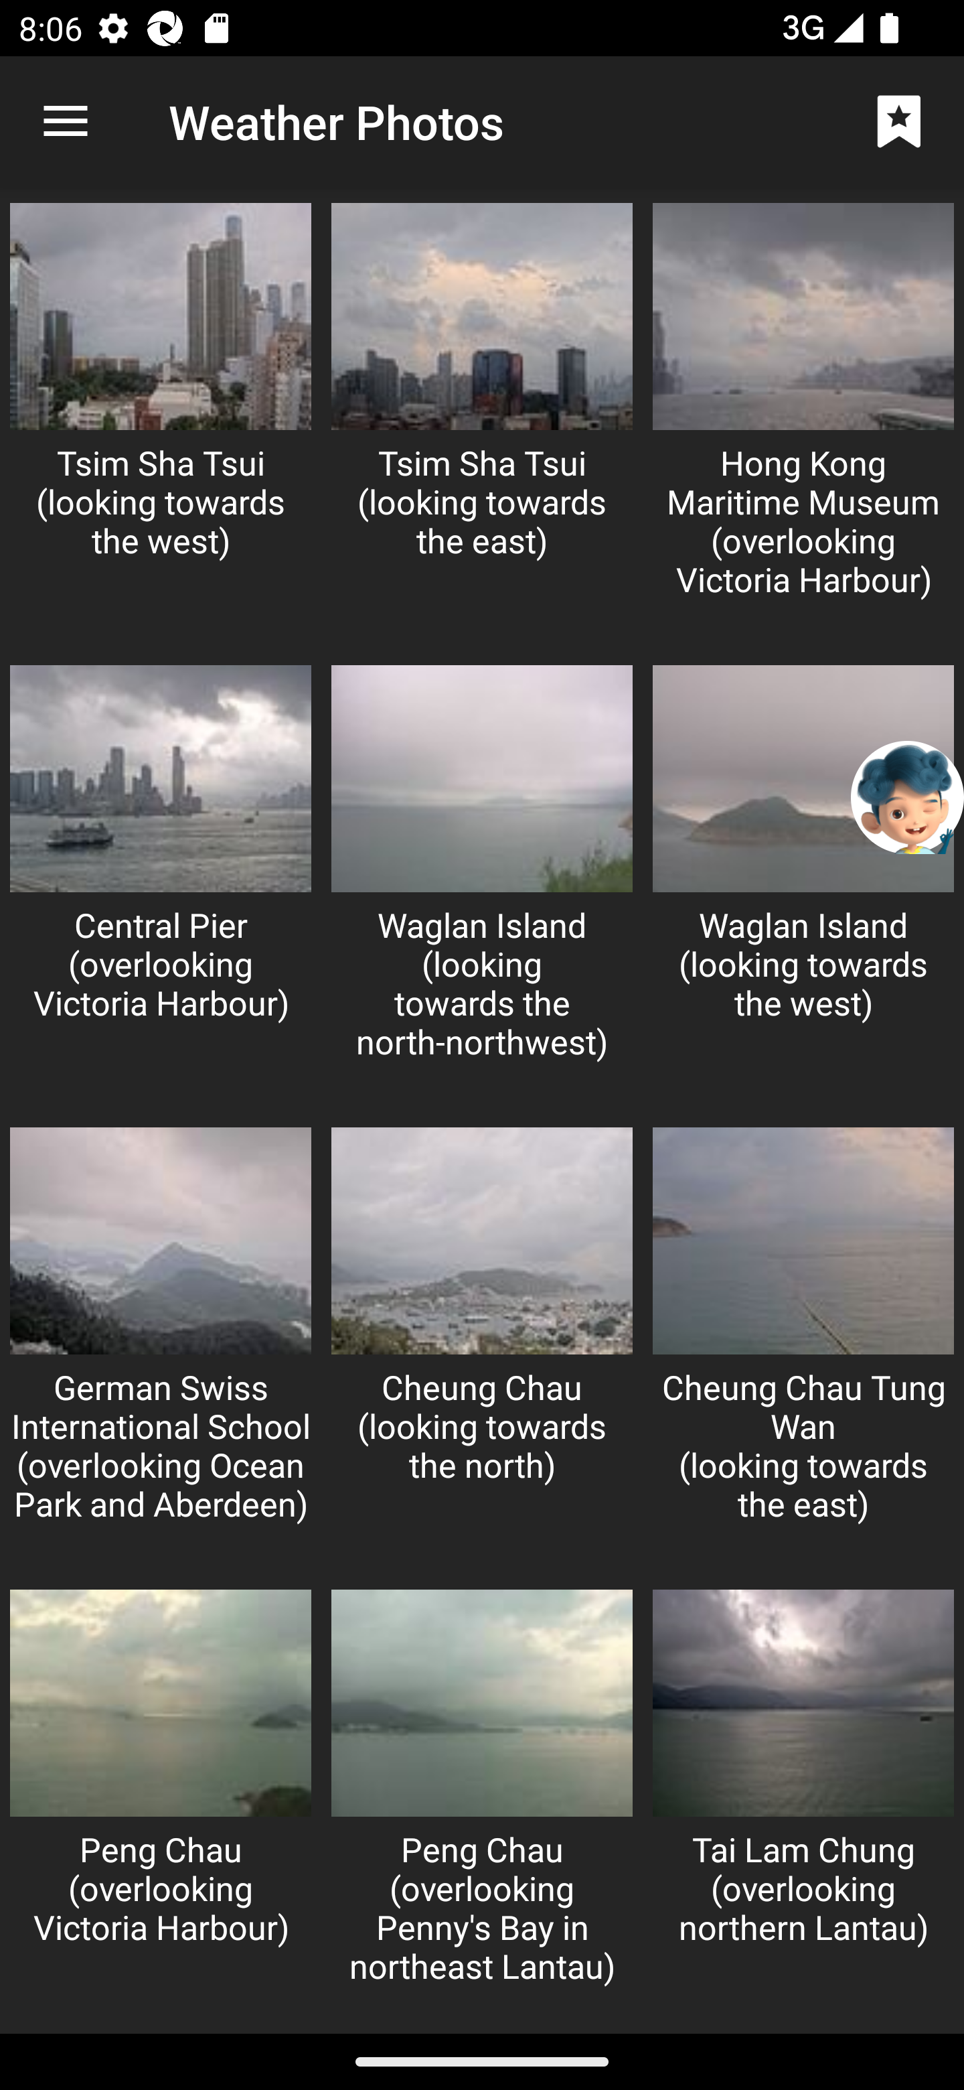  Describe the element at coordinates (908, 797) in the screenshot. I see `Chatbot` at that location.